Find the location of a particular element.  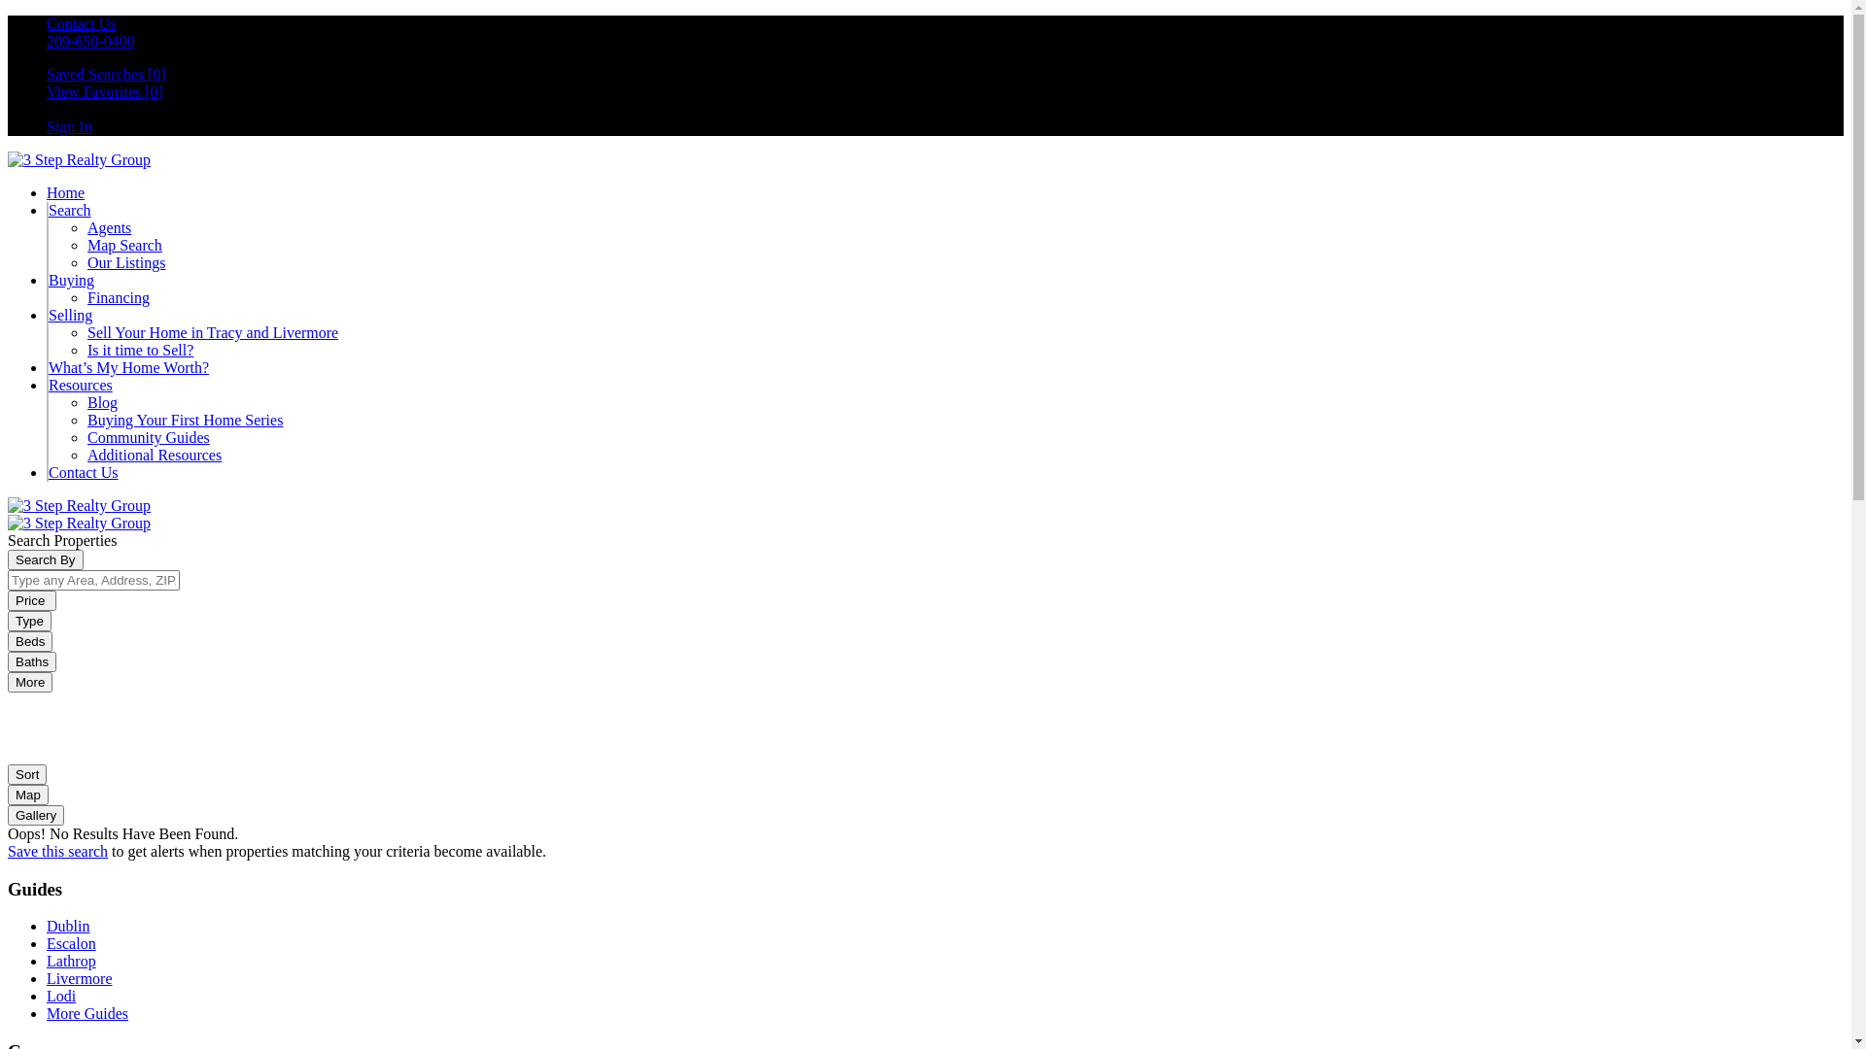

More Guides is located at coordinates (87, 1014).